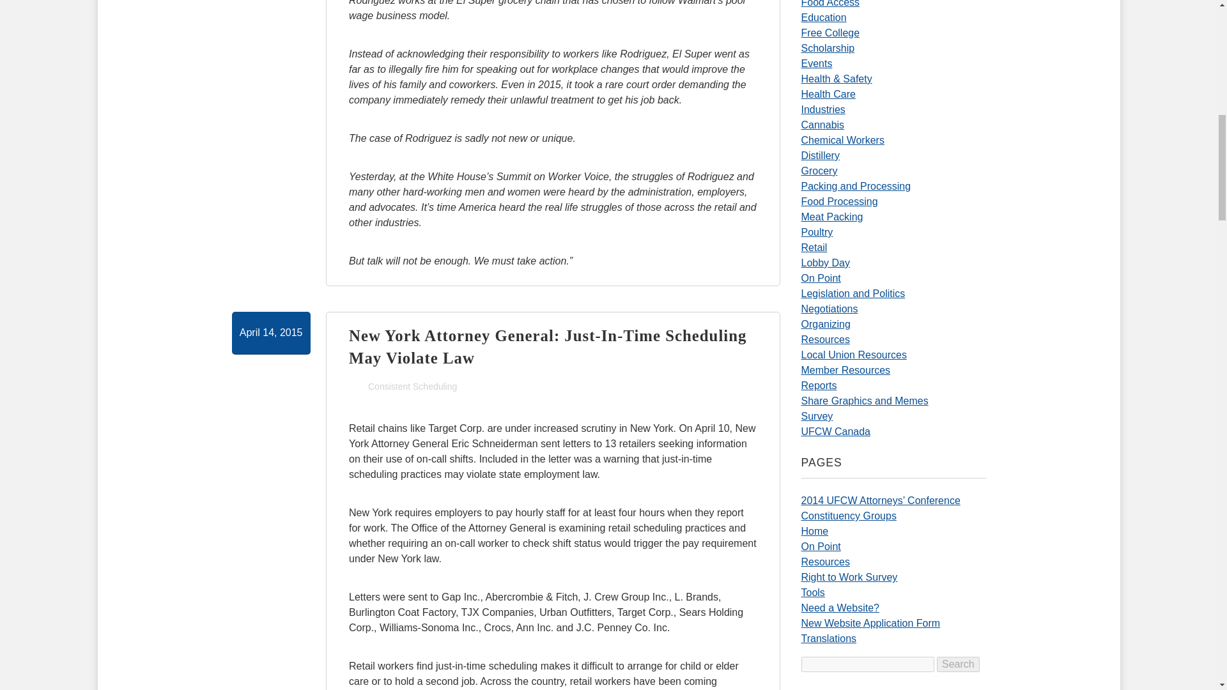  Describe the element at coordinates (823, 110) in the screenshot. I see `Industries` at that location.